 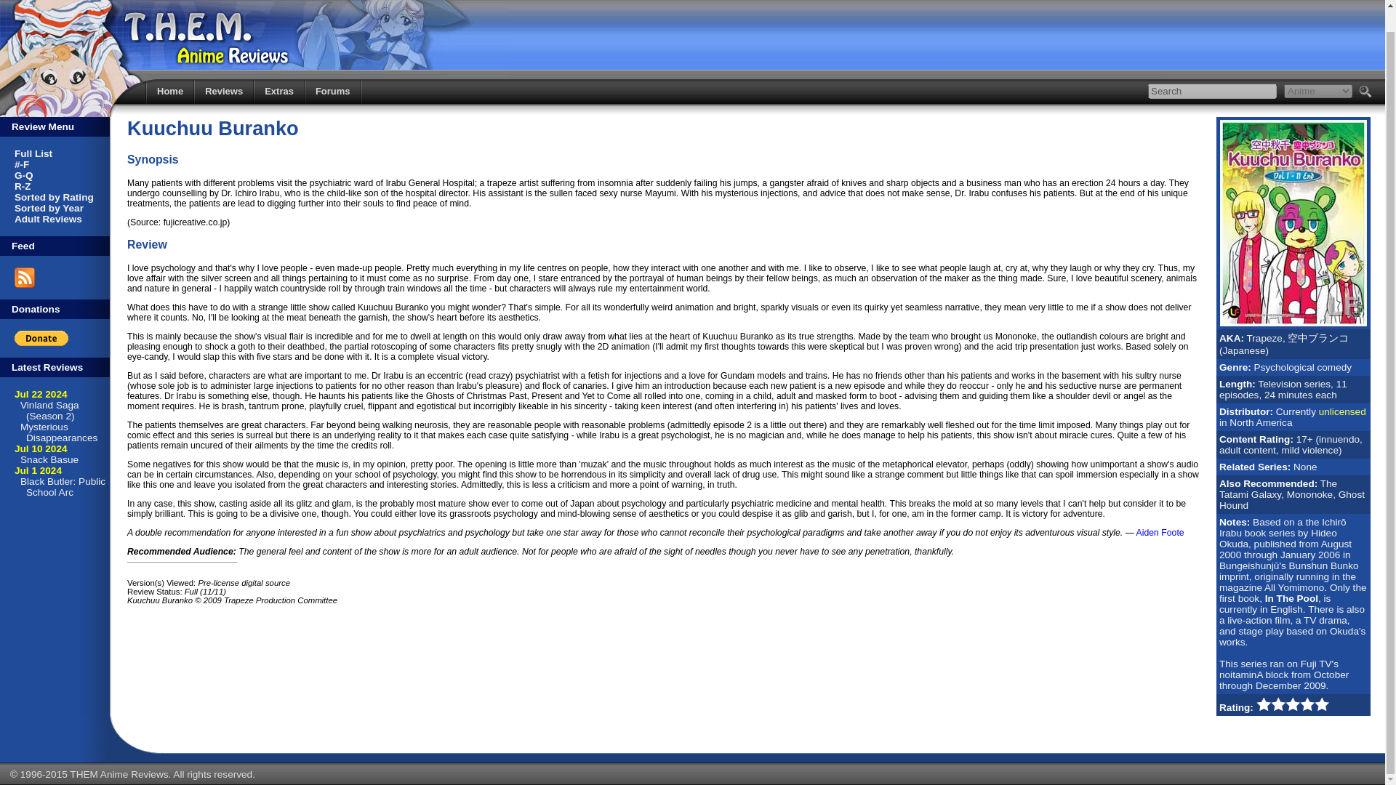 What do you see at coordinates (49, 208) in the screenshot?
I see `Sorted by Year` at bounding box center [49, 208].